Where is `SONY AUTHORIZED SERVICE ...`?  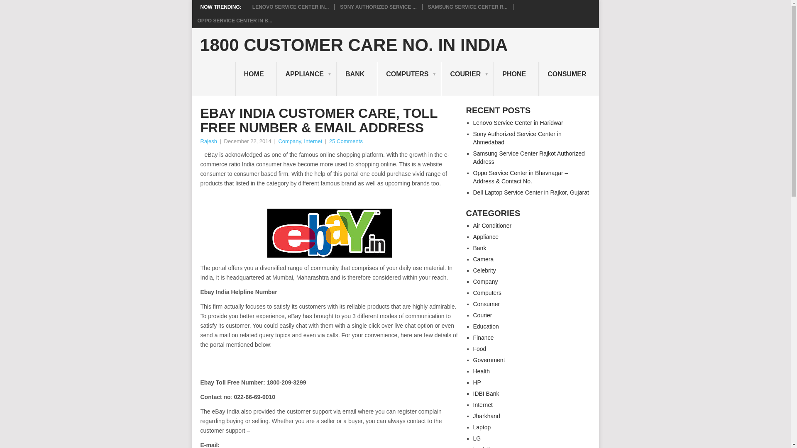
SONY AUTHORIZED SERVICE ... is located at coordinates (378, 7).